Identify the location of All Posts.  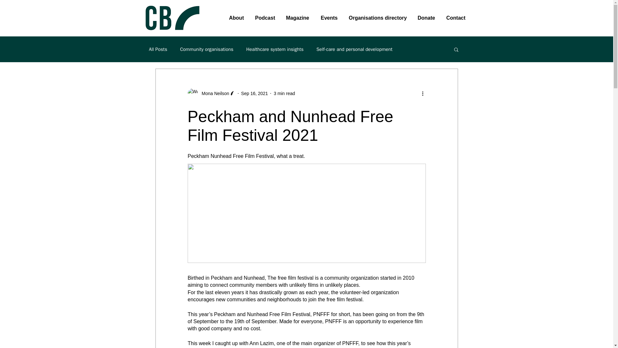
(158, 49).